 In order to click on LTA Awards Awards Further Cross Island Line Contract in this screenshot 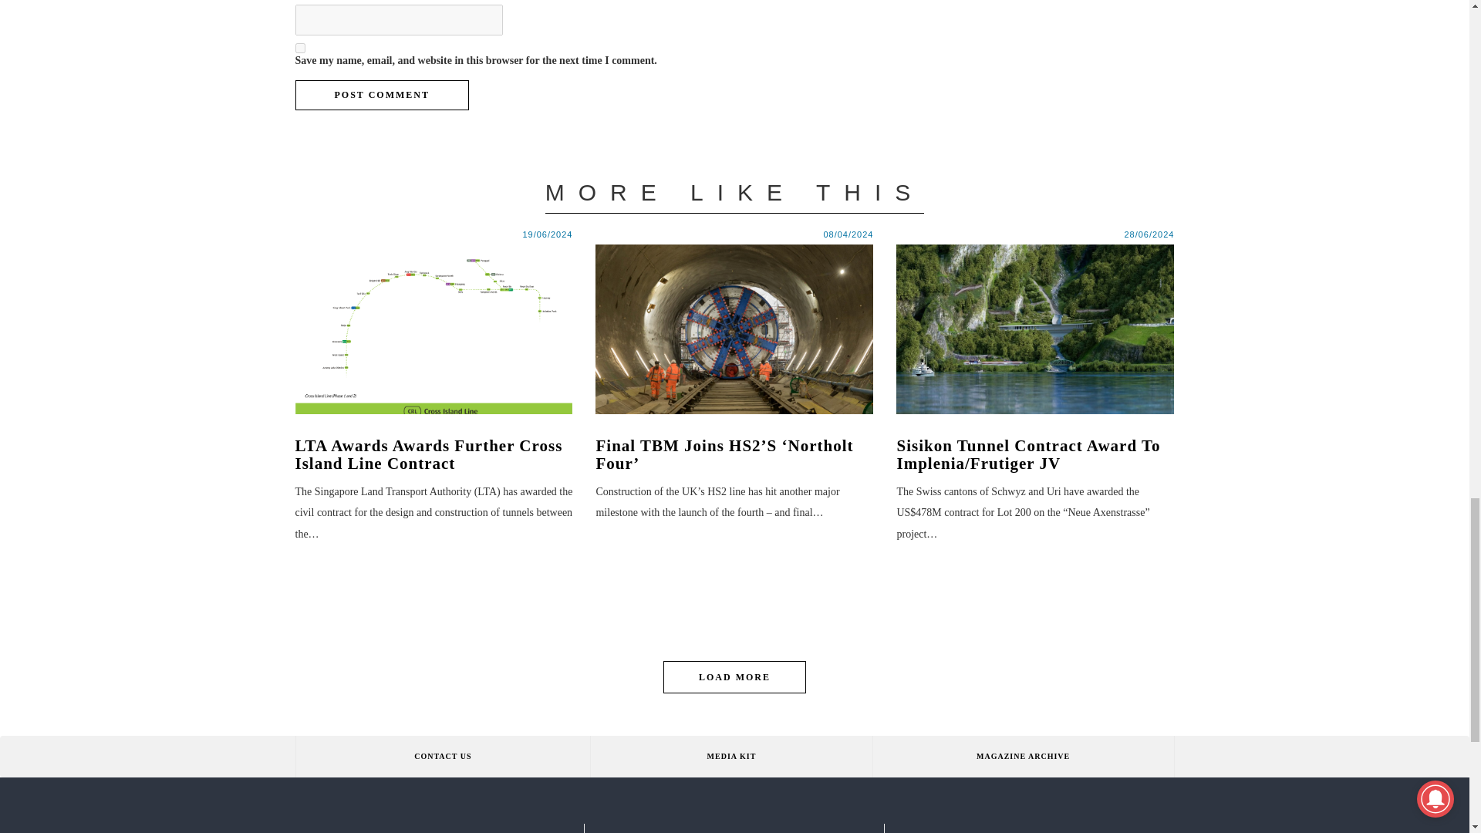, I will do `click(434, 455)`.